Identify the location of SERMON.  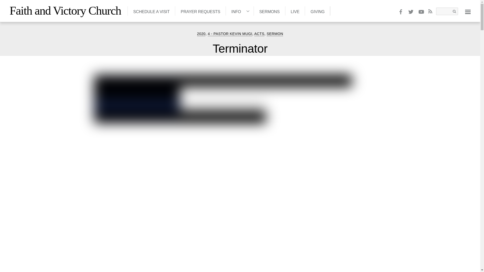
(275, 34).